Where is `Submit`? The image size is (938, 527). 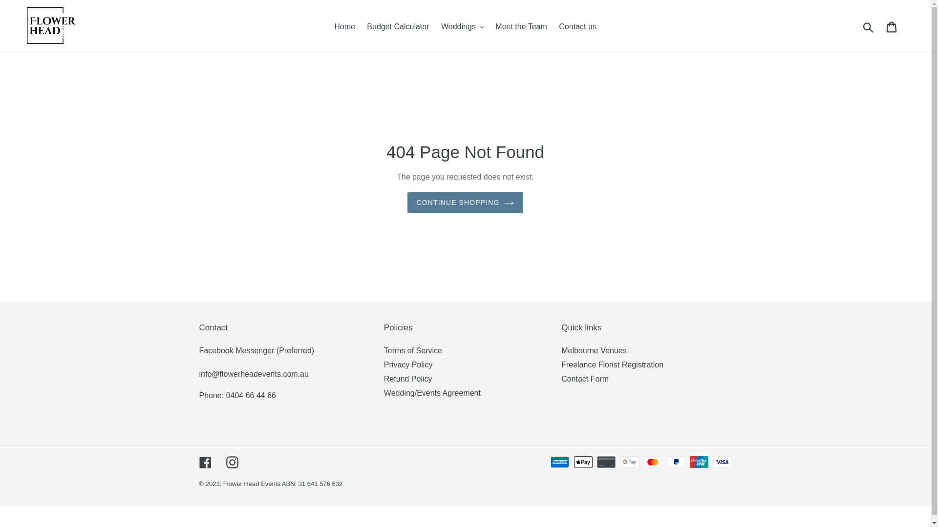
Submit is located at coordinates (869, 27).